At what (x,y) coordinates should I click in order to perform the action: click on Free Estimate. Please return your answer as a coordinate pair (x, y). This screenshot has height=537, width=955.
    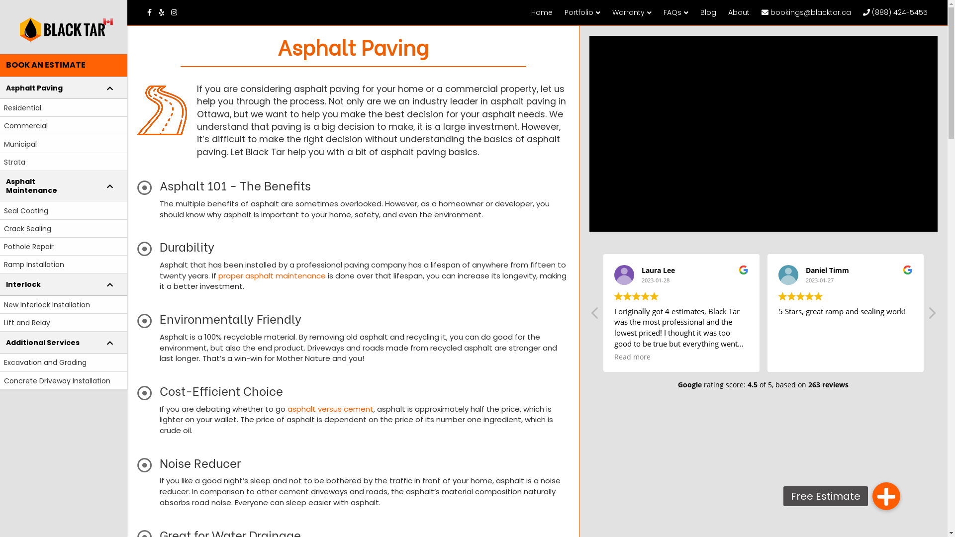
    Looking at the image, I should click on (886, 496).